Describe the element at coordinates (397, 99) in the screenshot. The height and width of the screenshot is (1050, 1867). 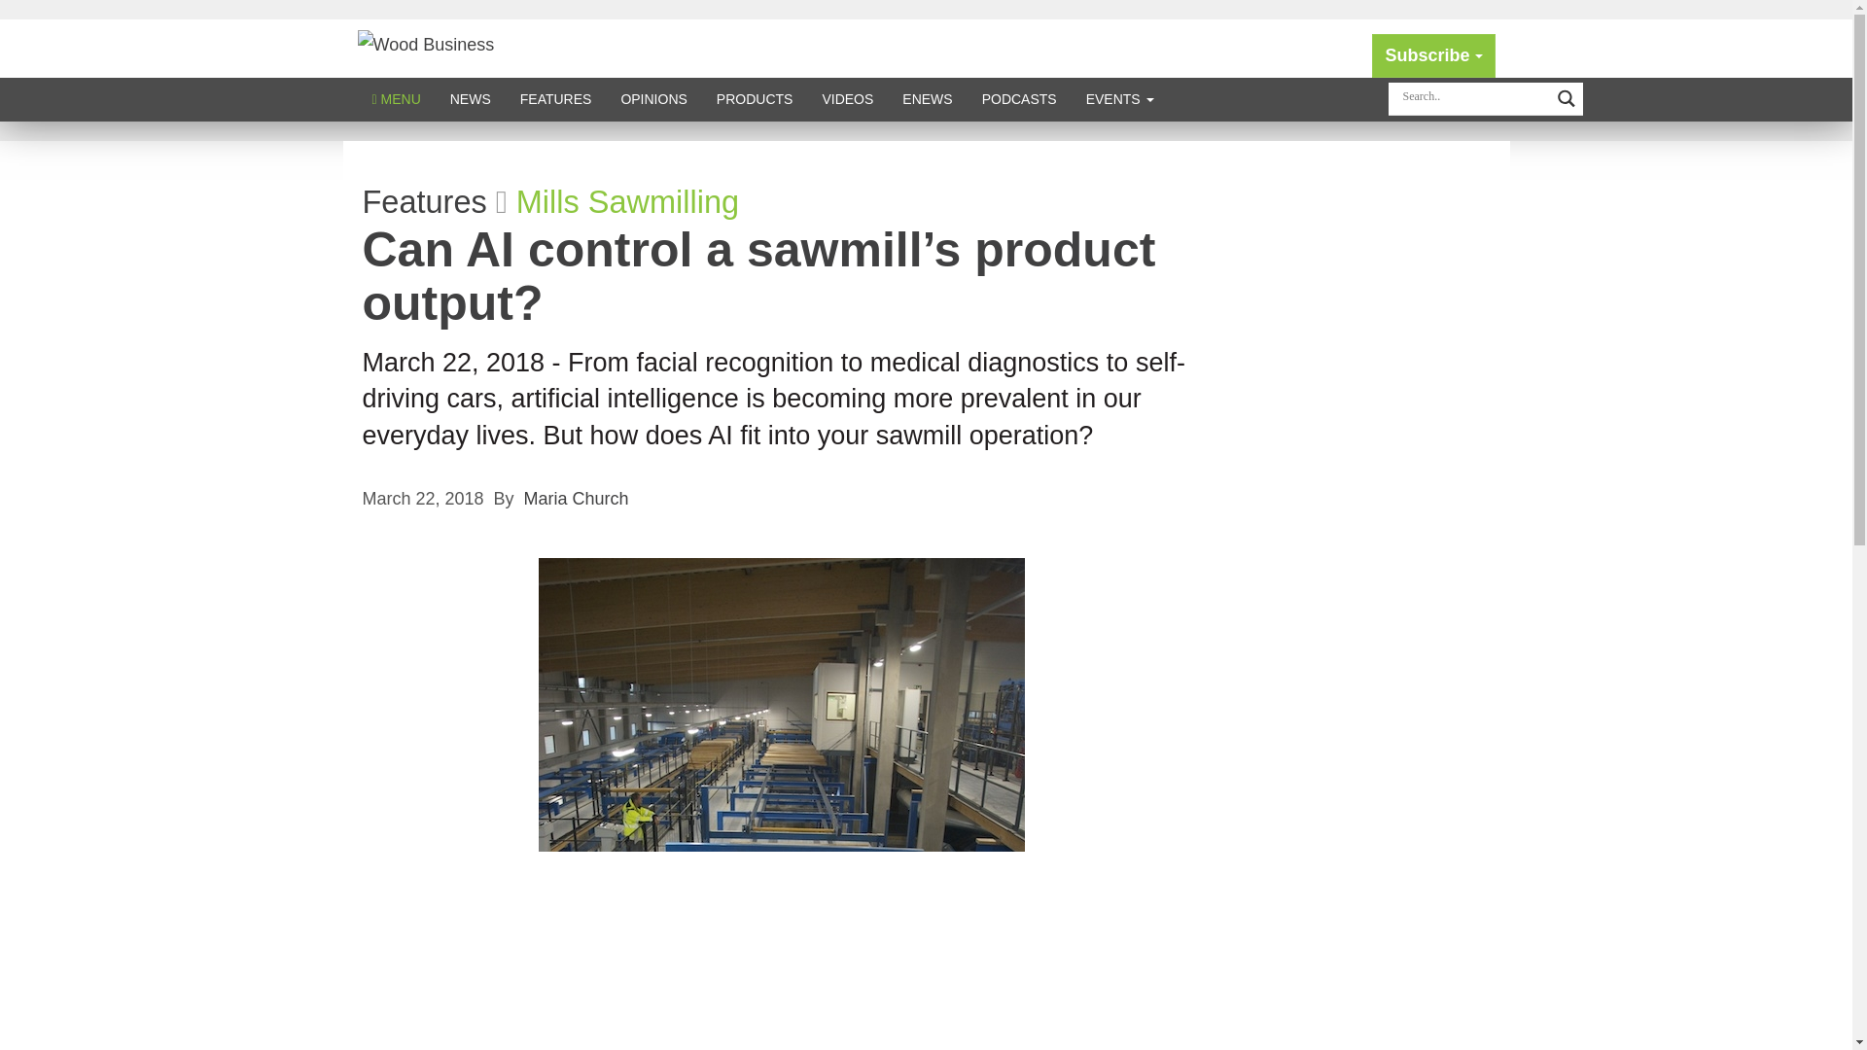
I see `MENU` at that location.